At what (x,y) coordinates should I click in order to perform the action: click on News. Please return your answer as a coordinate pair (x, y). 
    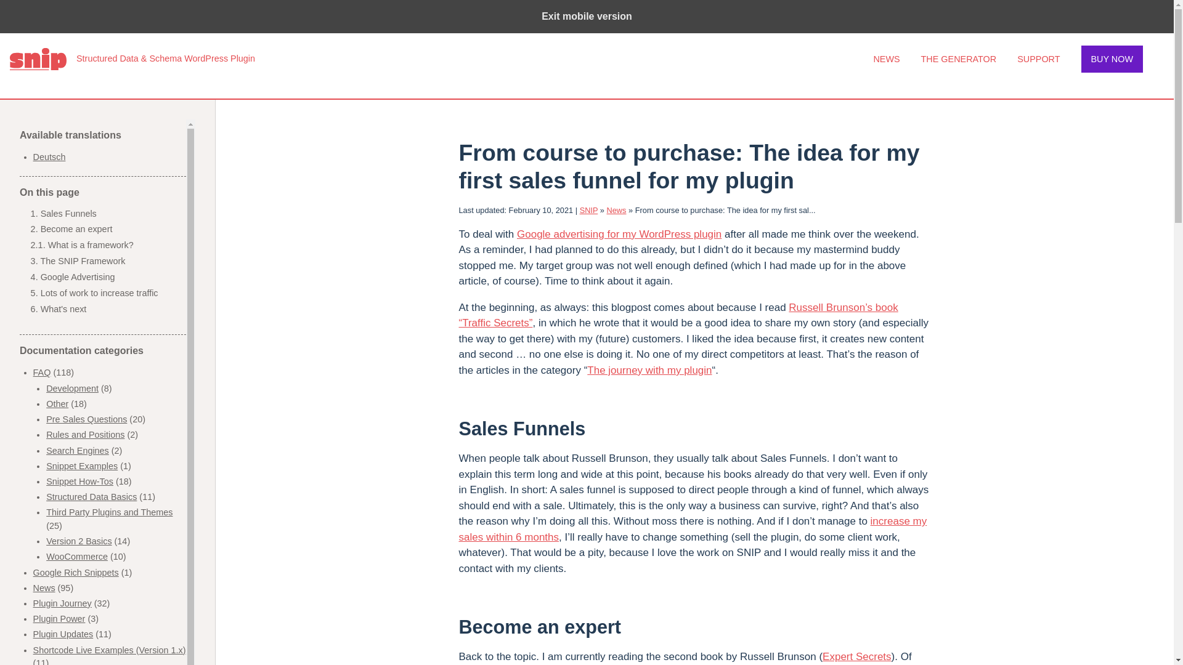
    Looking at the image, I should click on (44, 588).